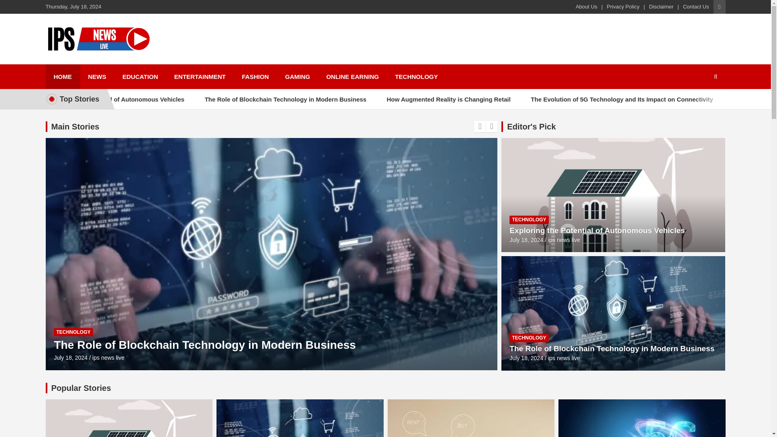 The height and width of the screenshot is (437, 777). I want to click on Privacy Policy, so click(623, 6).